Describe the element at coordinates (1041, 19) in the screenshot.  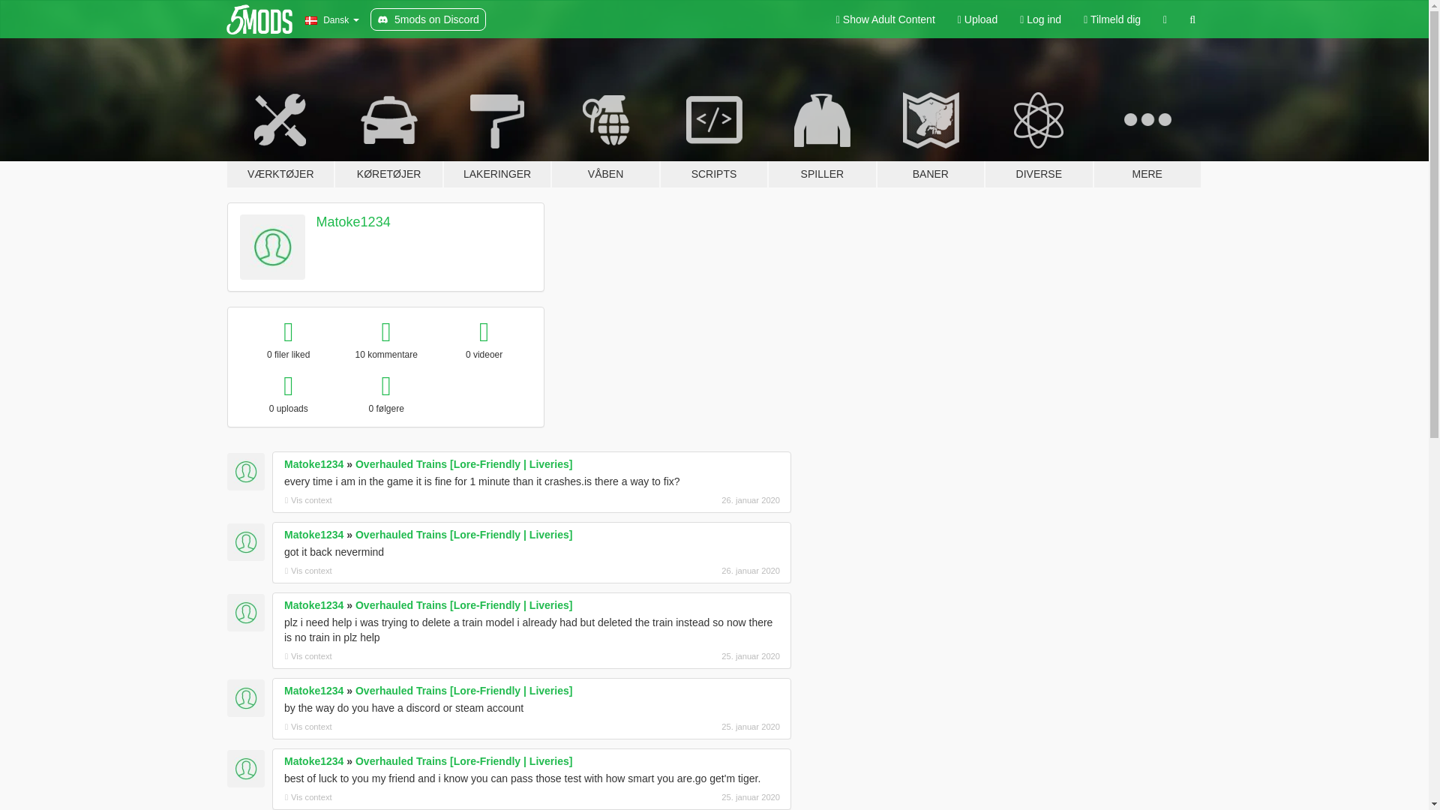
I see `Log ind` at that location.